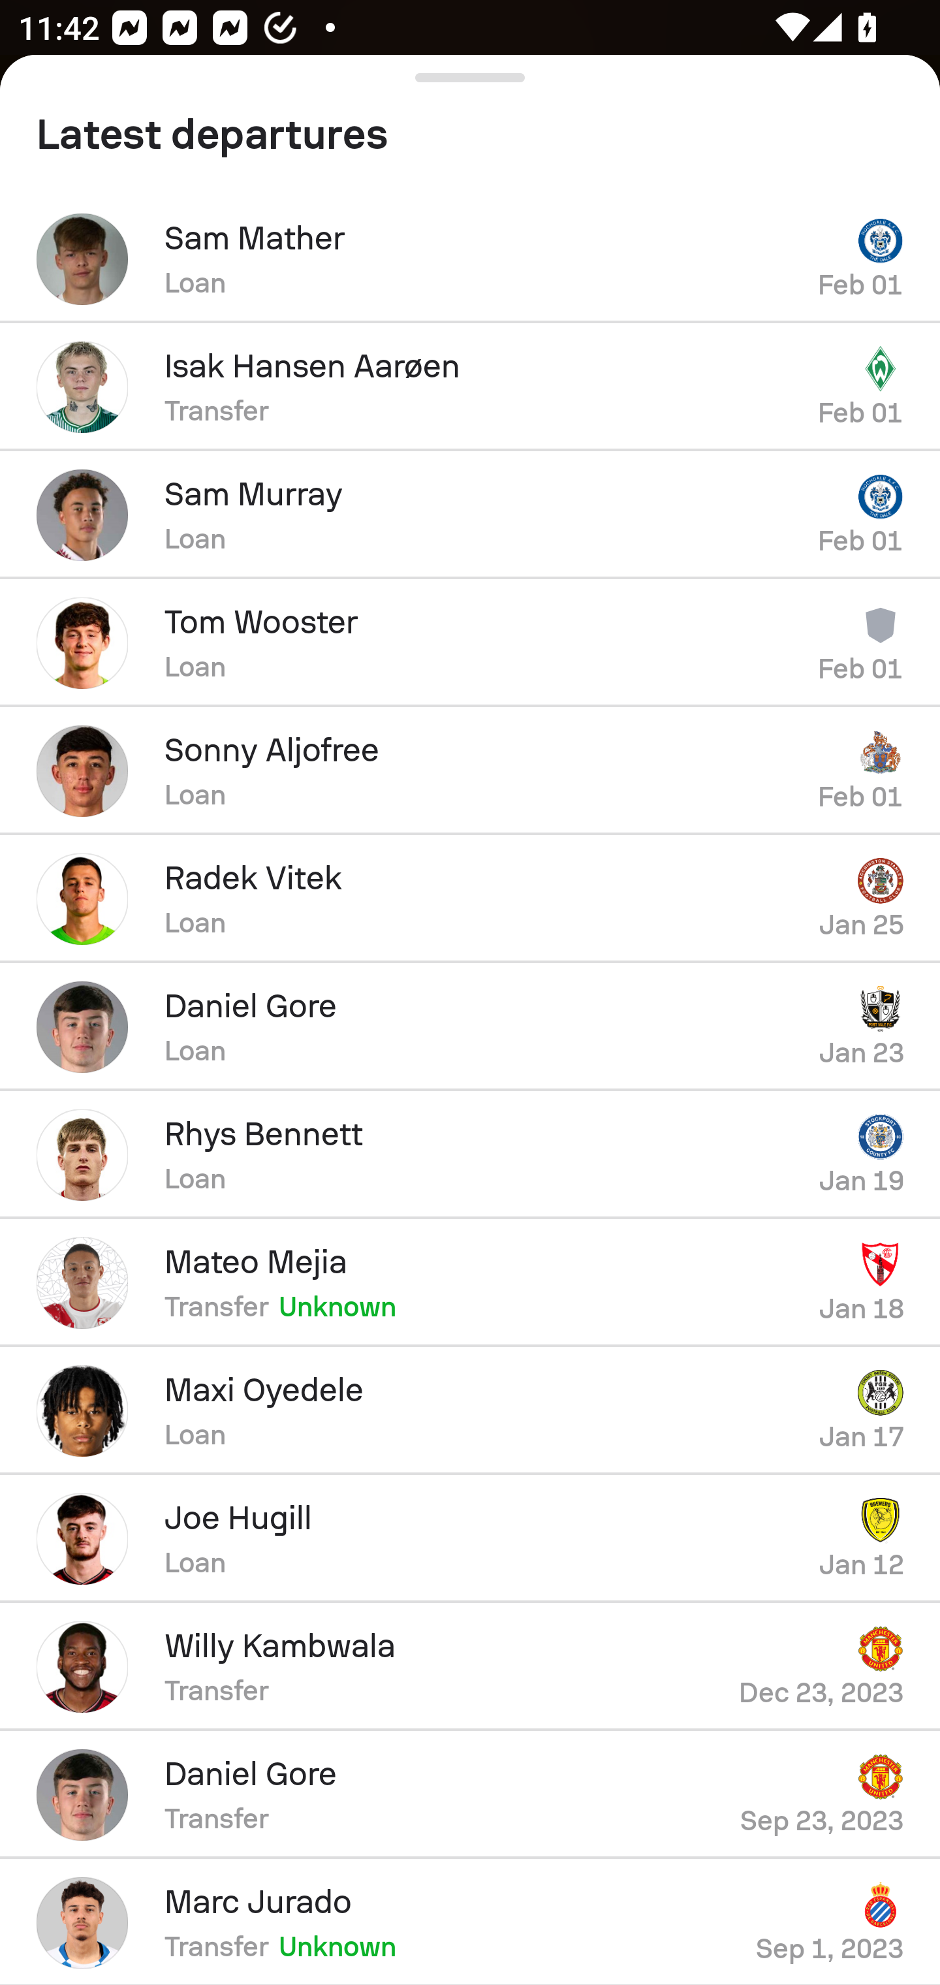  What do you see at coordinates (470, 1027) in the screenshot?
I see `Daniel Gore Loan Jan 23` at bounding box center [470, 1027].